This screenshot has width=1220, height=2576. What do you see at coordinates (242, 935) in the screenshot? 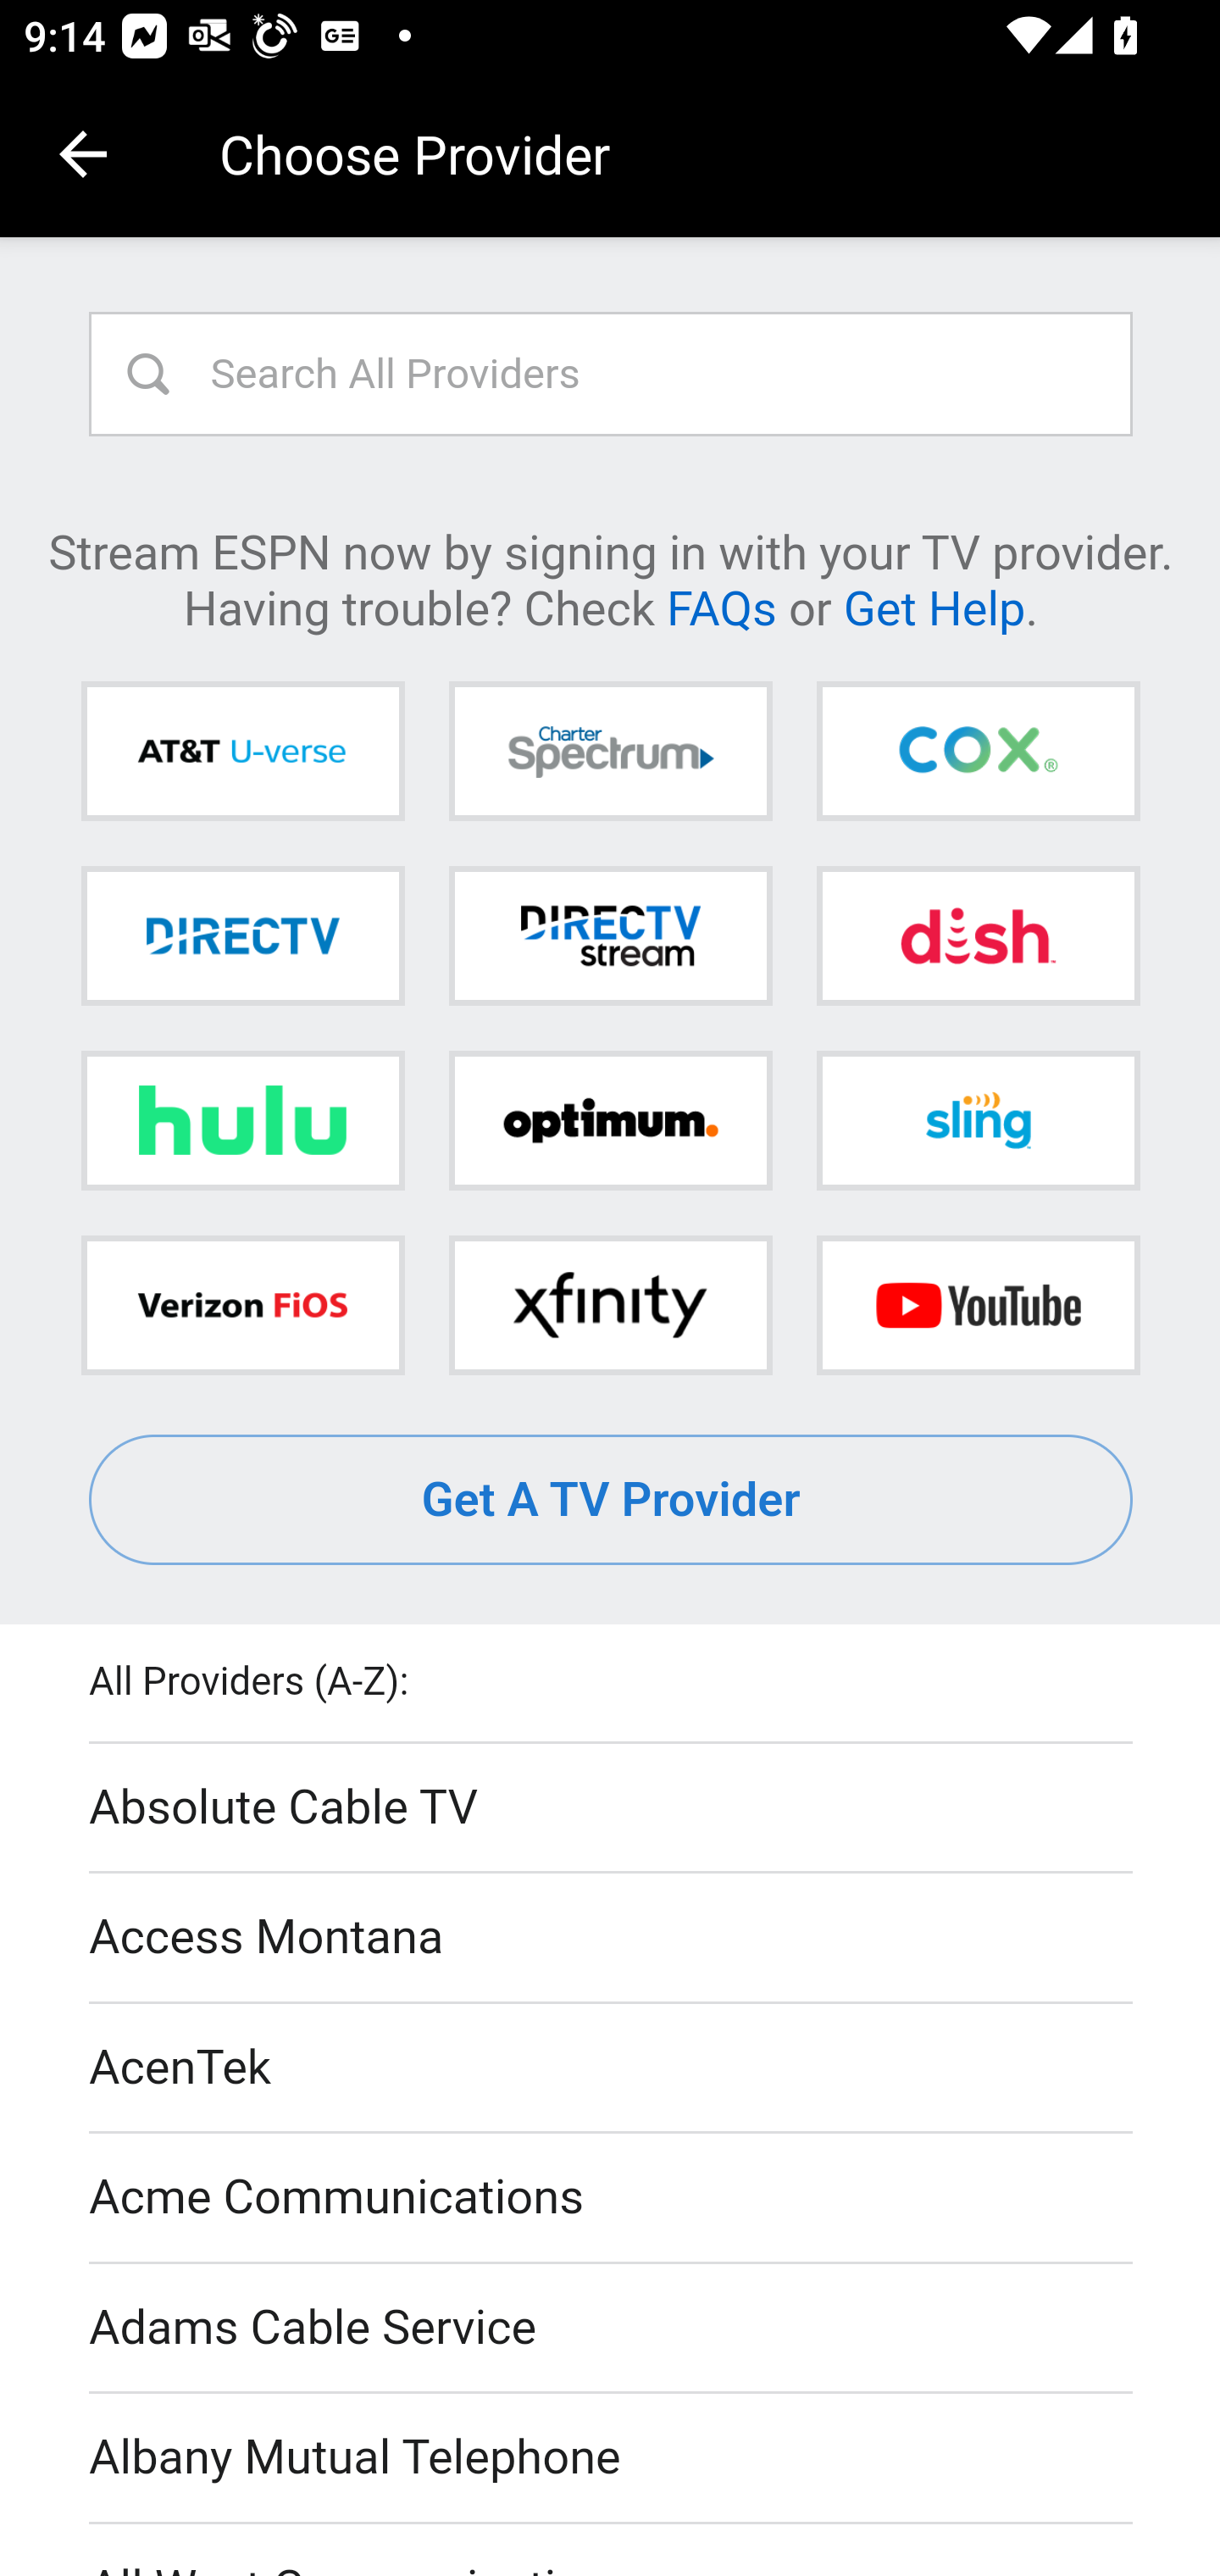
I see `DIRECTV` at bounding box center [242, 935].